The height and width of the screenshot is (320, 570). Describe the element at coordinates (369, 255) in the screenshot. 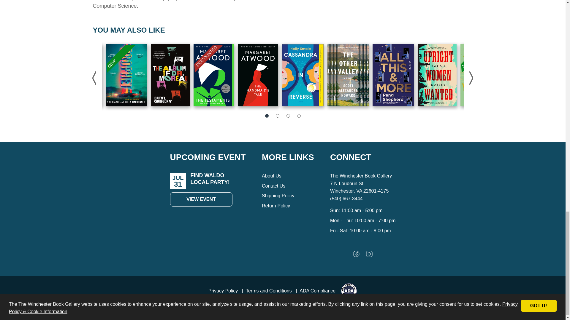

I see `Connect with Instagram` at that location.